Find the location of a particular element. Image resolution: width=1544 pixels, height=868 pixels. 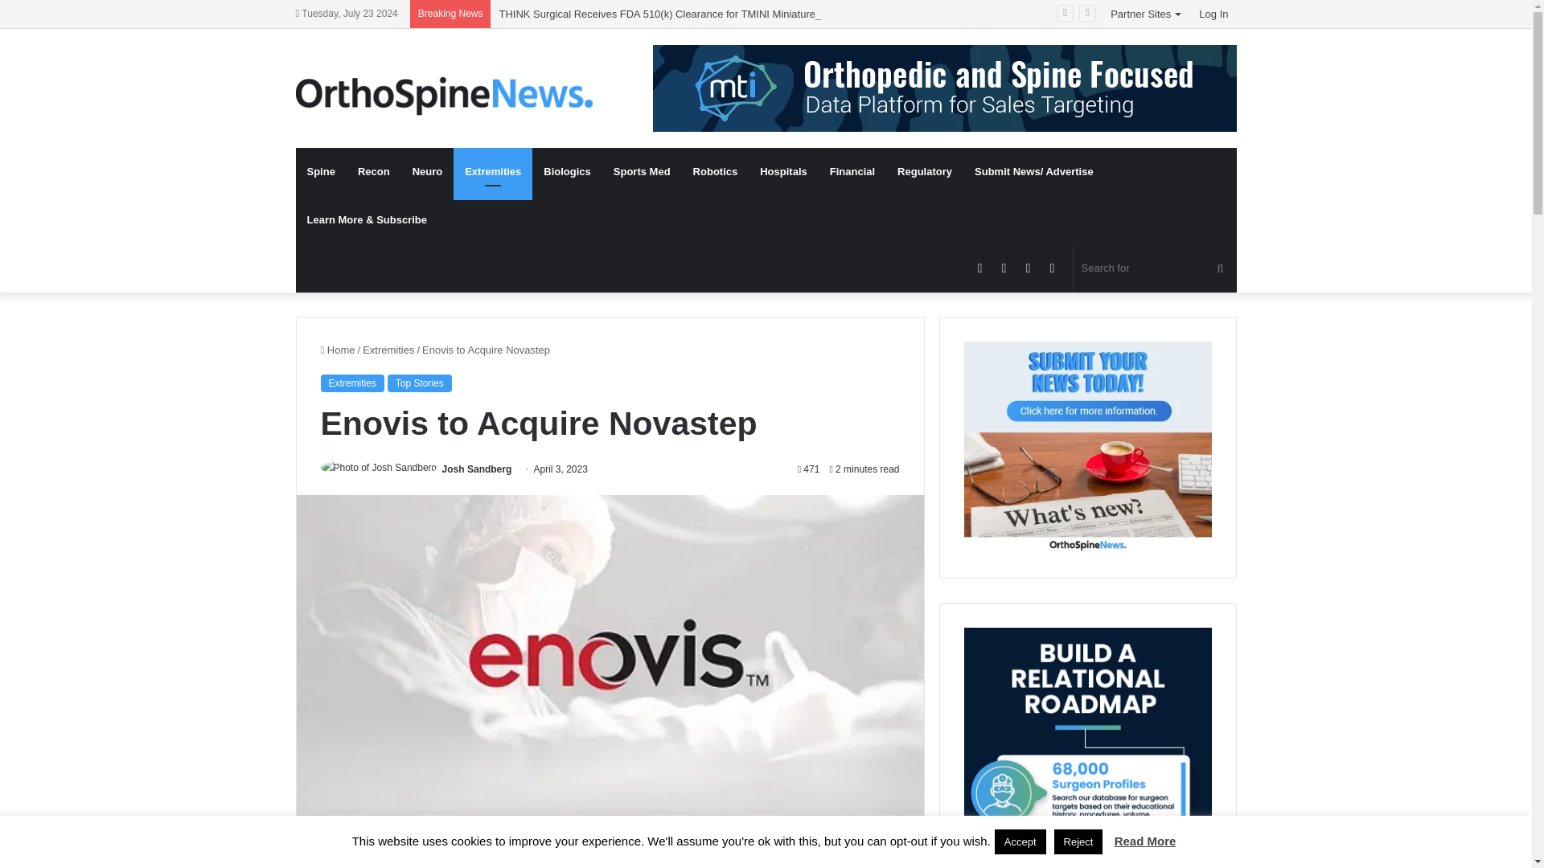

Josh Sandberg is located at coordinates (477, 469).